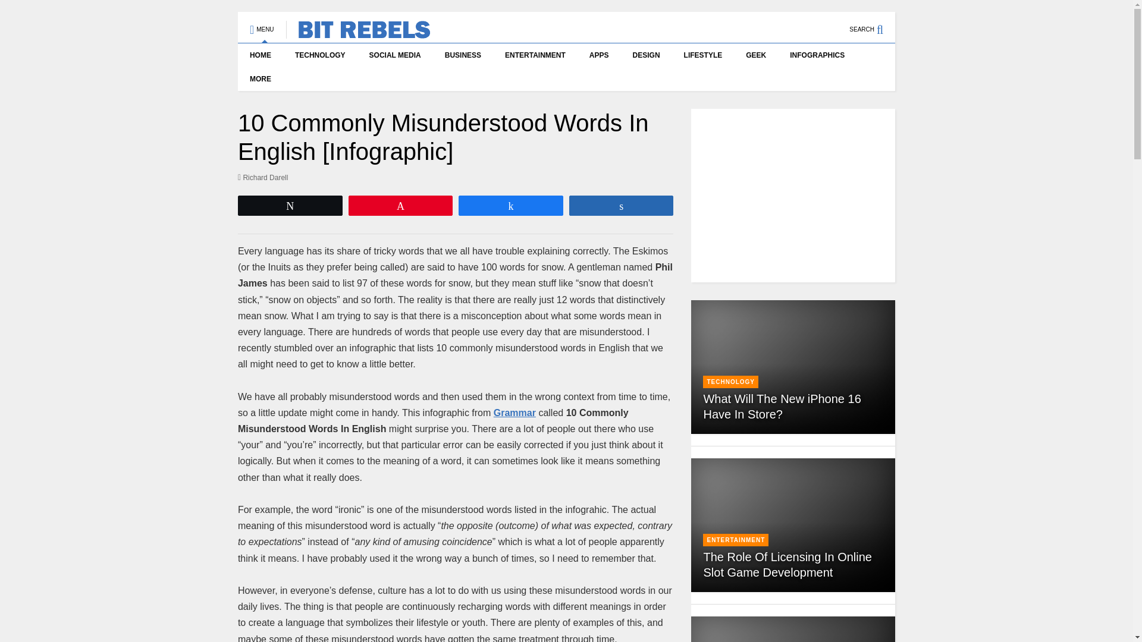 The width and height of the screenshot is (1142, 642). Describe the element at coordinates (358, 33) in the screenshot. I see `Bit Rebels` at that location.